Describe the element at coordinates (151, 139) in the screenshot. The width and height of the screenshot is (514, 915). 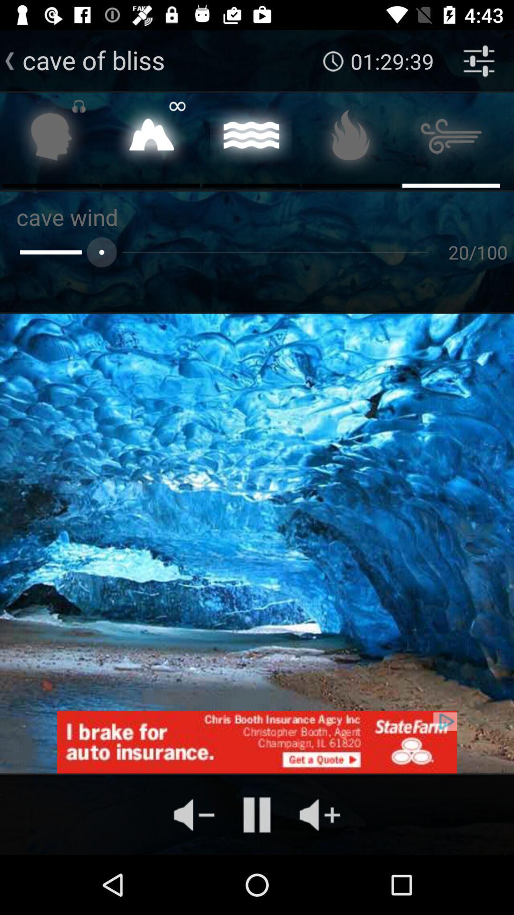
I see `go to rite` at that location.